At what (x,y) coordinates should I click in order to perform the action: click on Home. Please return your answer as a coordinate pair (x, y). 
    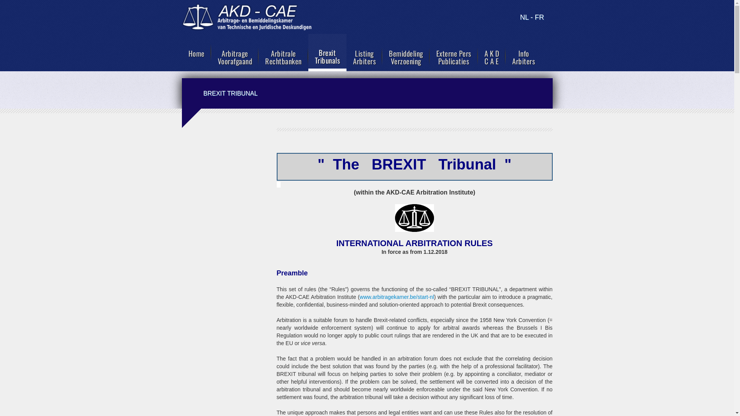
    Looking at the image, I should click on (197, 53).